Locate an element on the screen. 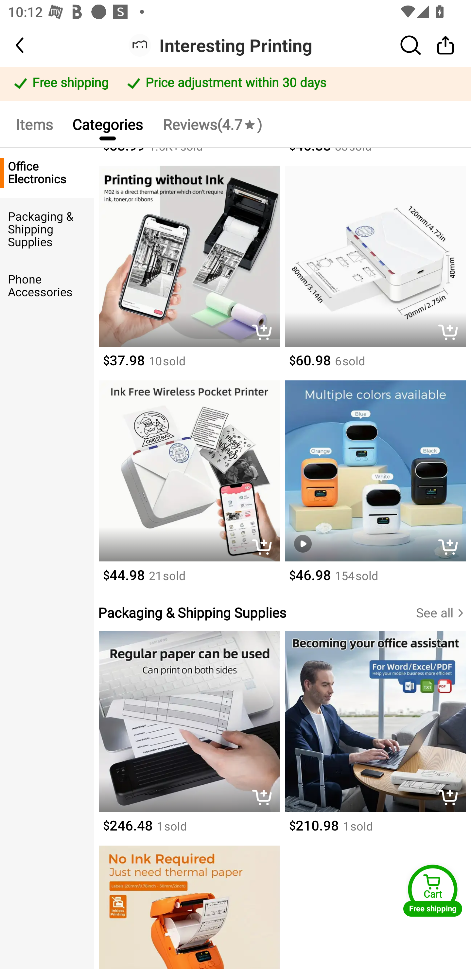 This screenshot has width=471, height=969. delete is located at coordinates (265, 333).